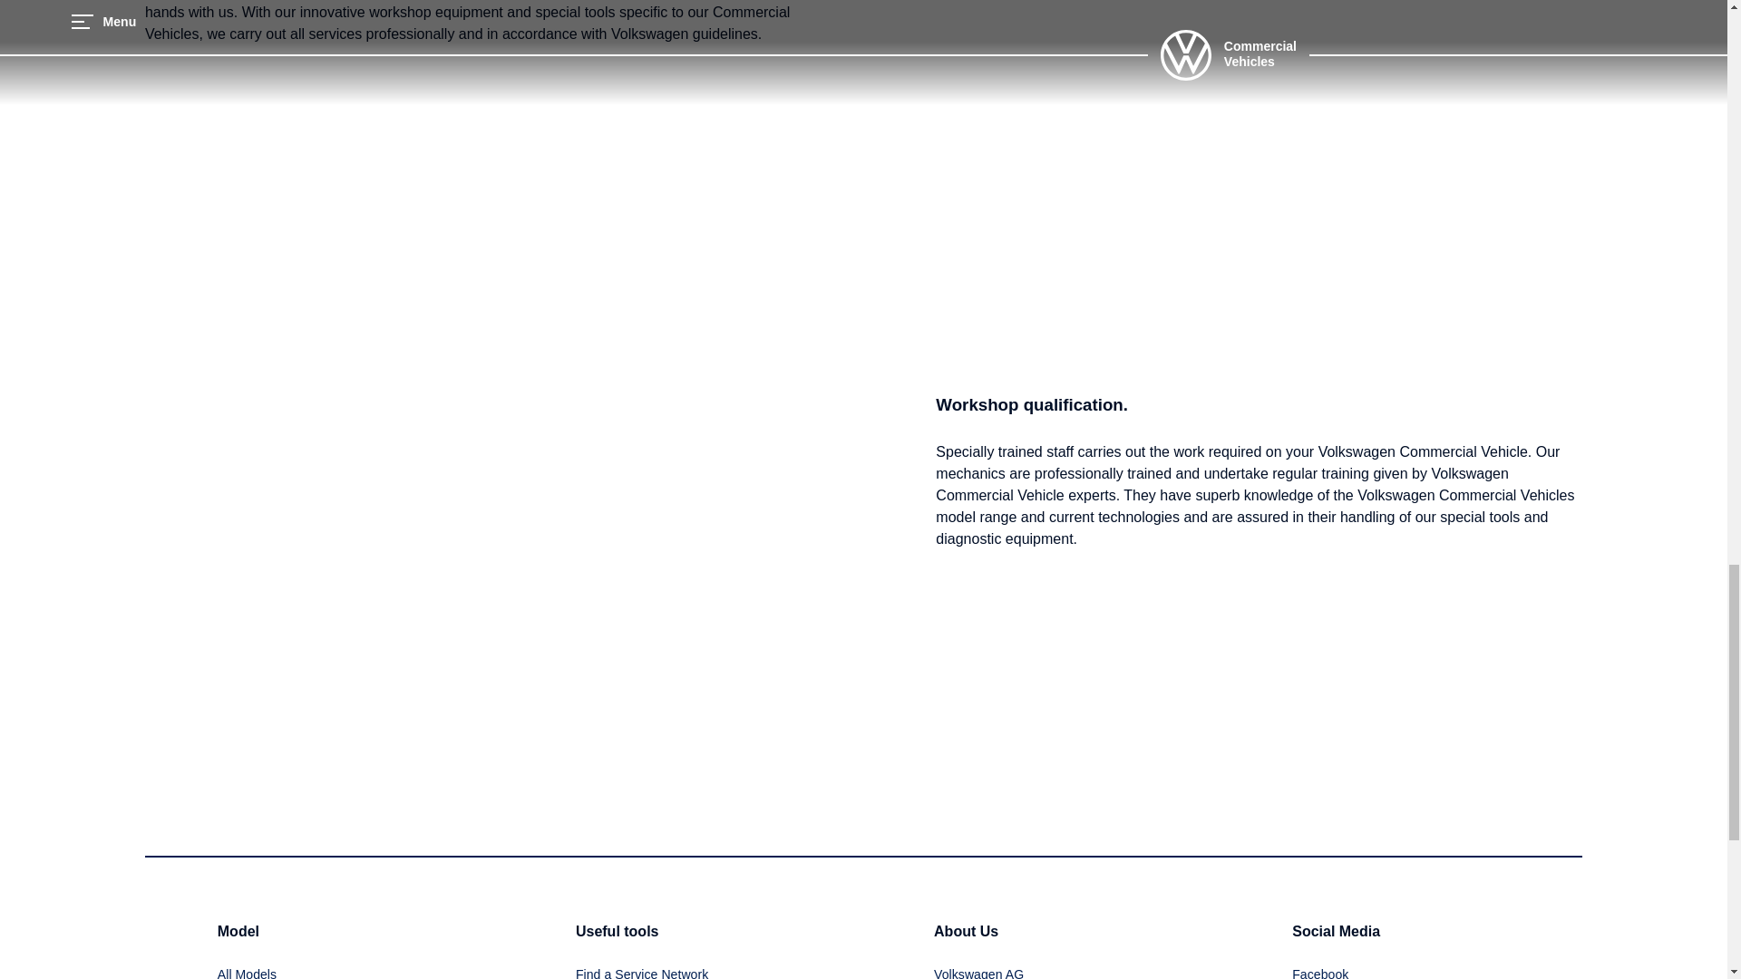 The height and width of the screenshot is (979, 1741). I want to click on Find a Service Network, so click(642, 970).